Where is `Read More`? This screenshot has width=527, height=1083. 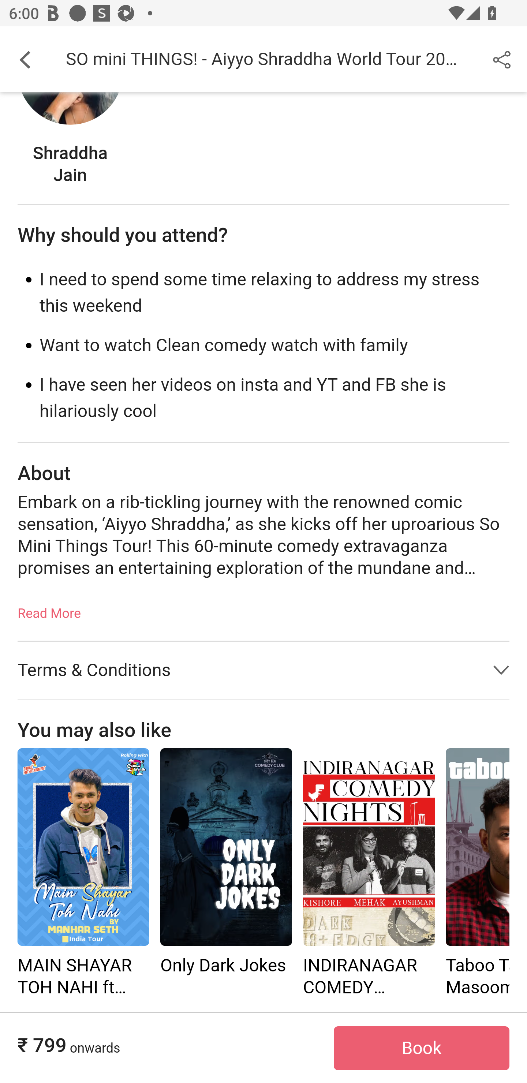 Read More is located at coordinates (49, 610).